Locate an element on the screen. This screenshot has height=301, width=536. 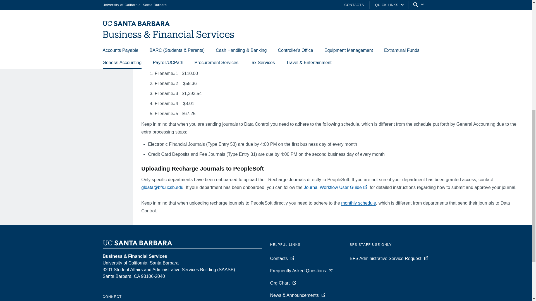
DATA CONTROL is located at coordinates (37, 1).